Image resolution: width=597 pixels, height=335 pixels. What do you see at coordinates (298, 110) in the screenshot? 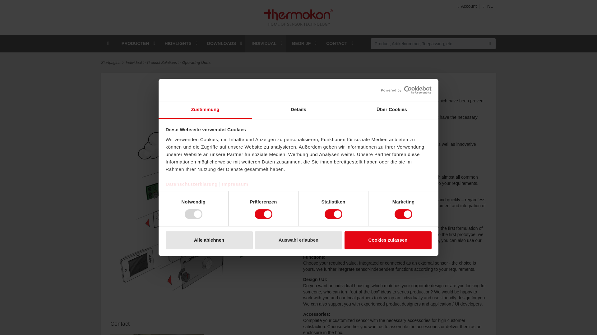
I see `Details` at bounding box center [298, 110].